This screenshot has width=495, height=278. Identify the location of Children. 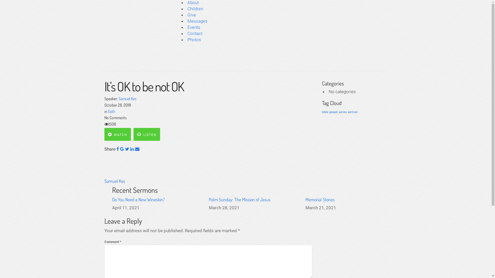
(195, 9).